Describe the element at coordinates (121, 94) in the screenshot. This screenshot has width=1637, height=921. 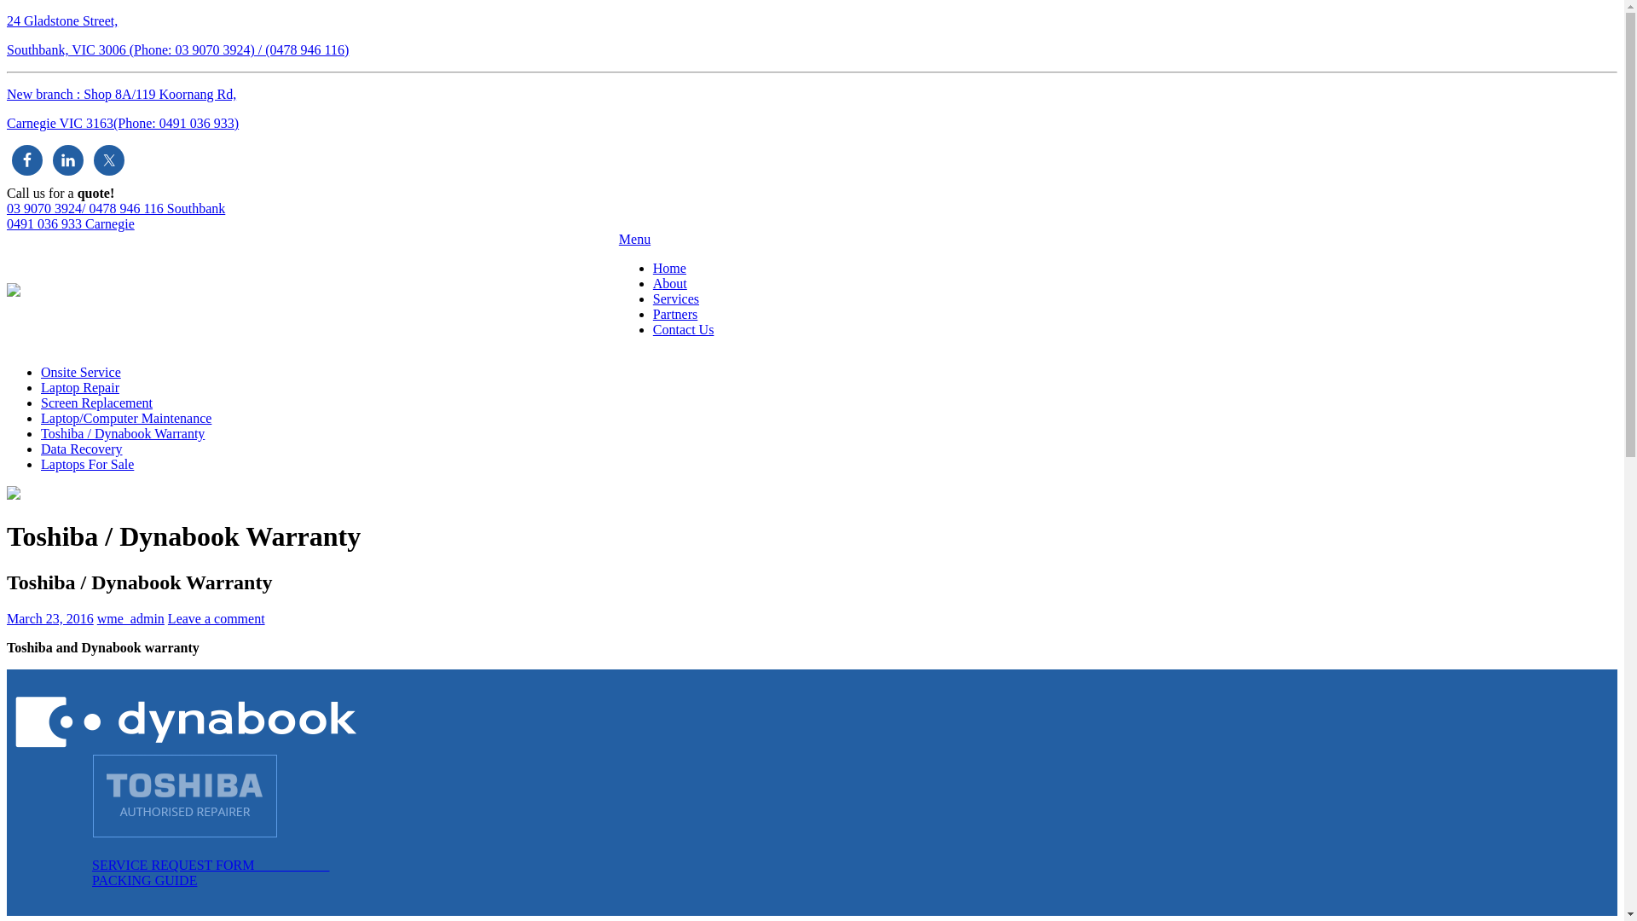
I see `New branch : Shop 8A/119 Koornang Rd,` at that location.